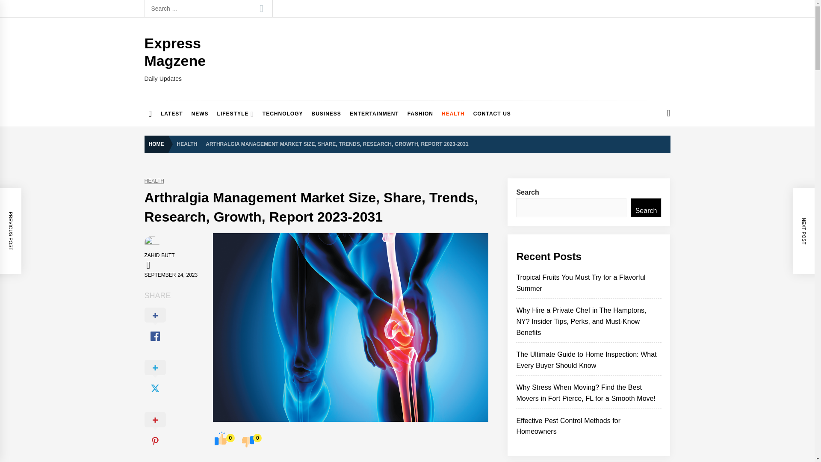  I want to click on LIFESTYLE, so click(235, 114).